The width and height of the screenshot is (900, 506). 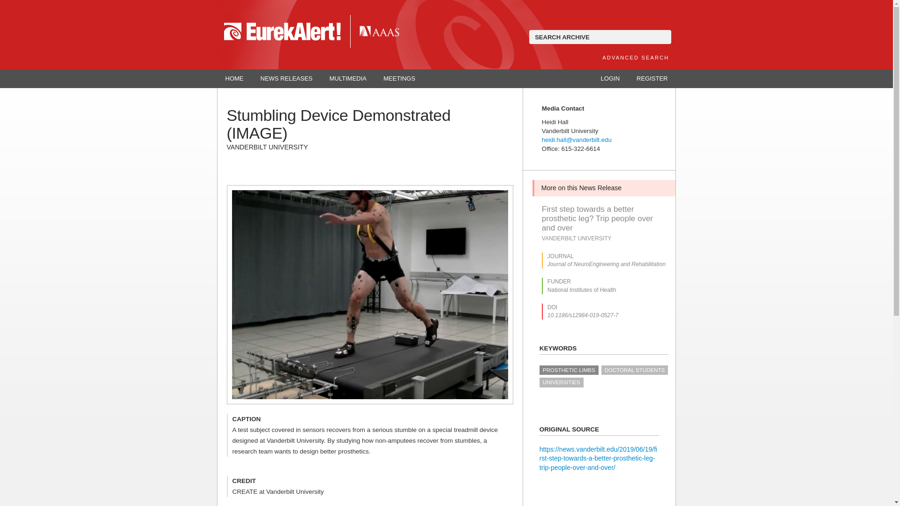 What do you see at coordinates (569, 370) in the screenshot?
I see `PROSTHETIC LIMBS` at bounding box center [569, 370].